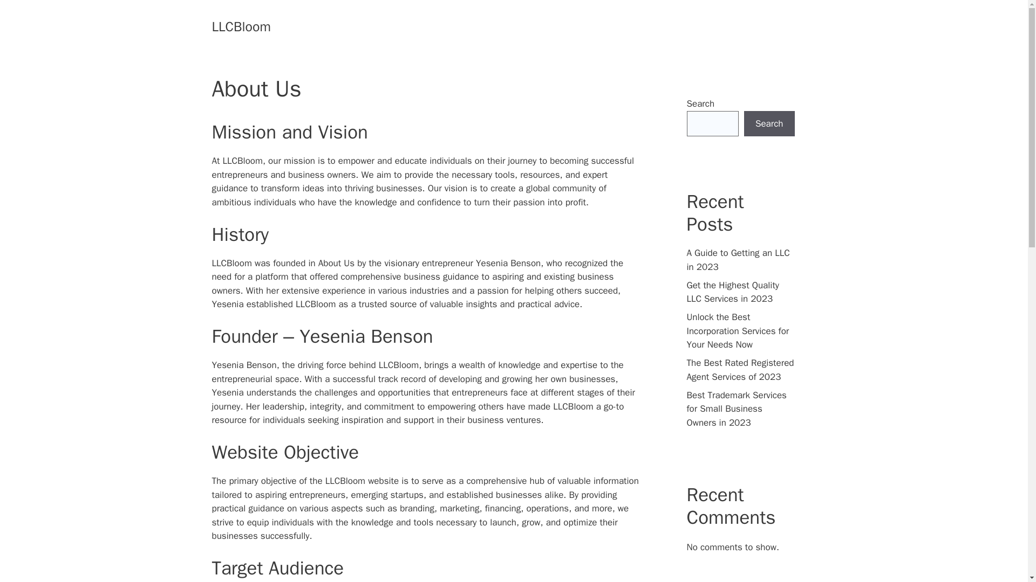 The image size is (1036, 582). I want to click on The Best Rated Registered Agent Services of 2023, so click(739, 370).